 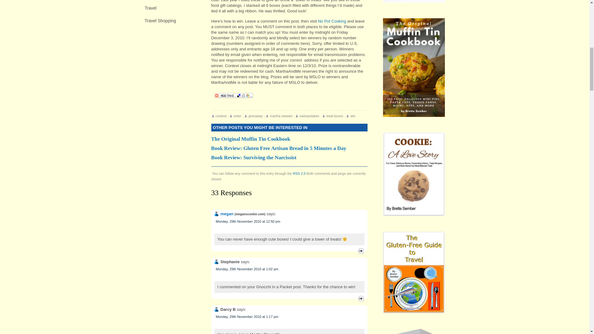 I want to click on giveaway, so click(x=254, y=116).